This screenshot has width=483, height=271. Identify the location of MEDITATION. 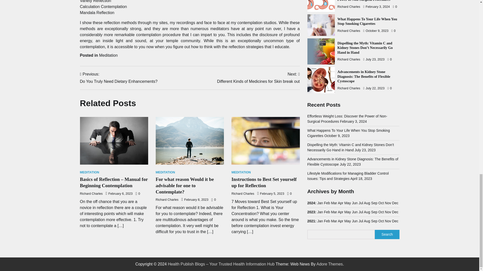
(258, 78).